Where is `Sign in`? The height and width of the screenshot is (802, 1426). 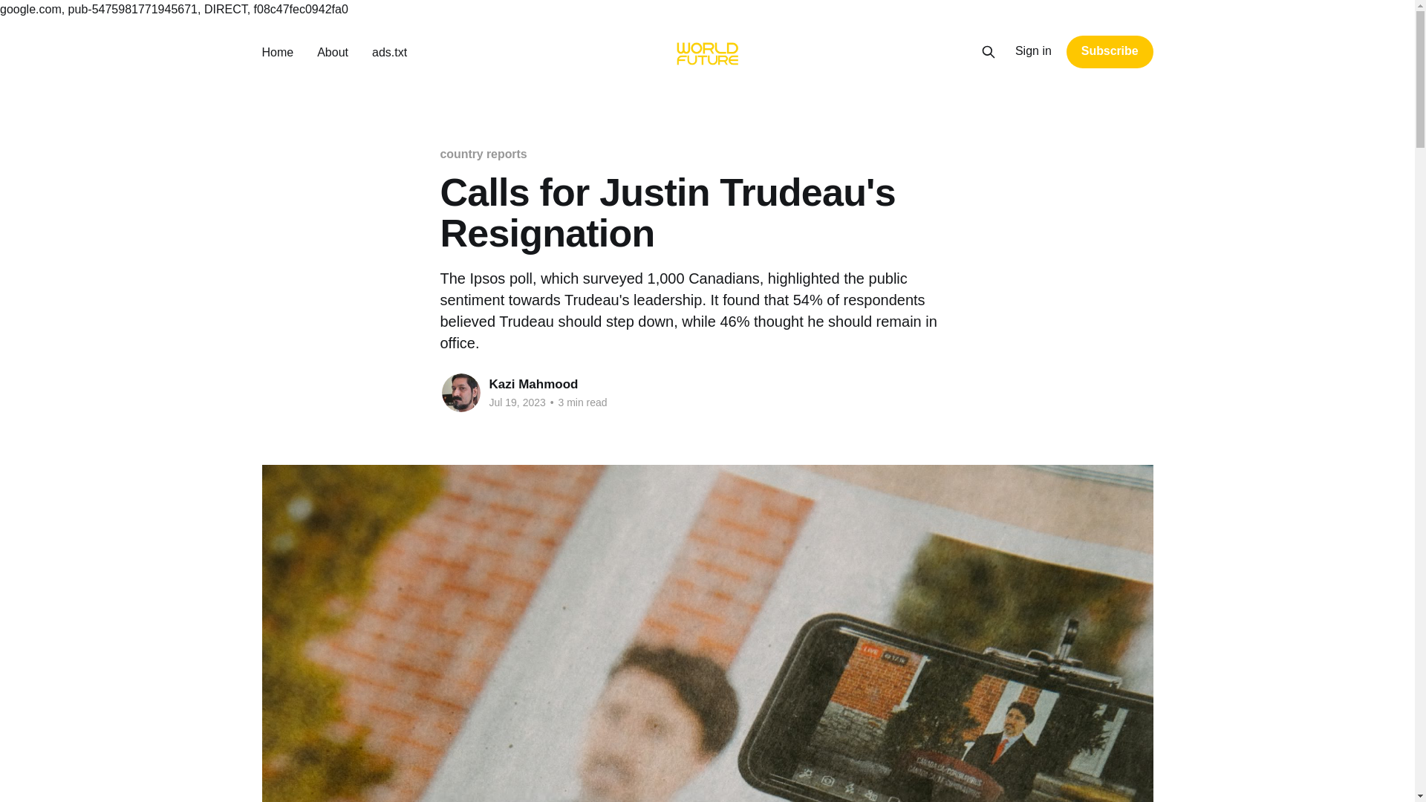 Sign in is located at coordinates (1034, 51).